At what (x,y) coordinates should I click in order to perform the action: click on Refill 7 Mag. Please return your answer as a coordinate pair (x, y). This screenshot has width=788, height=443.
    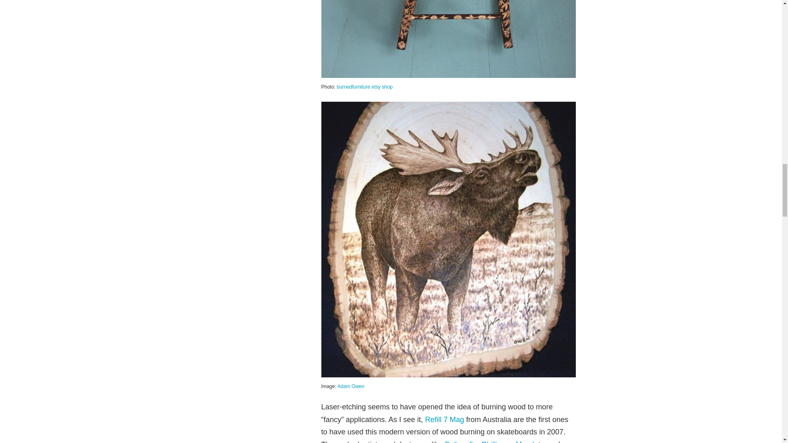
    Looking at the image, I should click on (444, 419).